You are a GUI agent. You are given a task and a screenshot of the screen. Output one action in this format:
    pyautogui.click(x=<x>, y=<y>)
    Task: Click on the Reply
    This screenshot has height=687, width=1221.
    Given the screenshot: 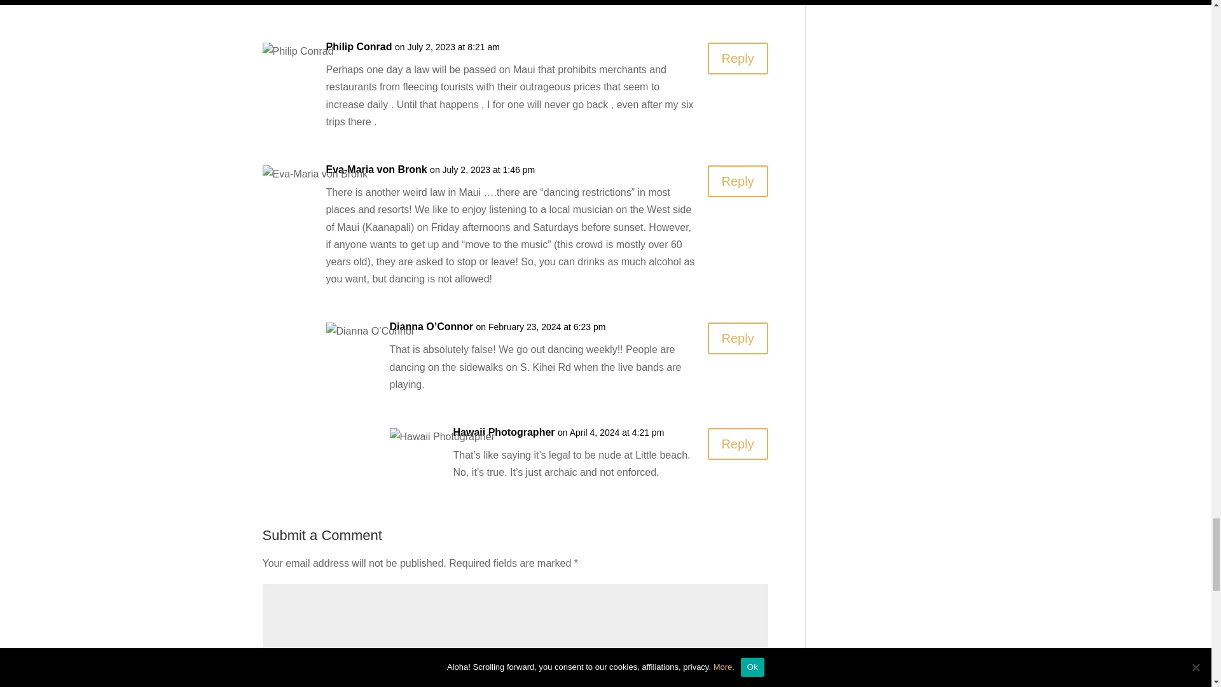 What is the action you would take?
    pyautogui.click(x=738, y=181)
    